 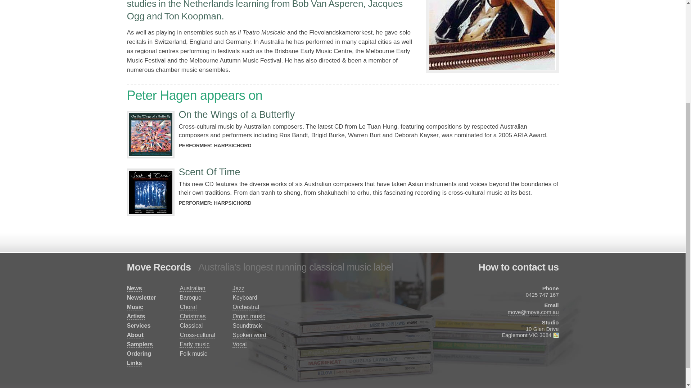 I want to click on Choral, so click(x=188, y=307).